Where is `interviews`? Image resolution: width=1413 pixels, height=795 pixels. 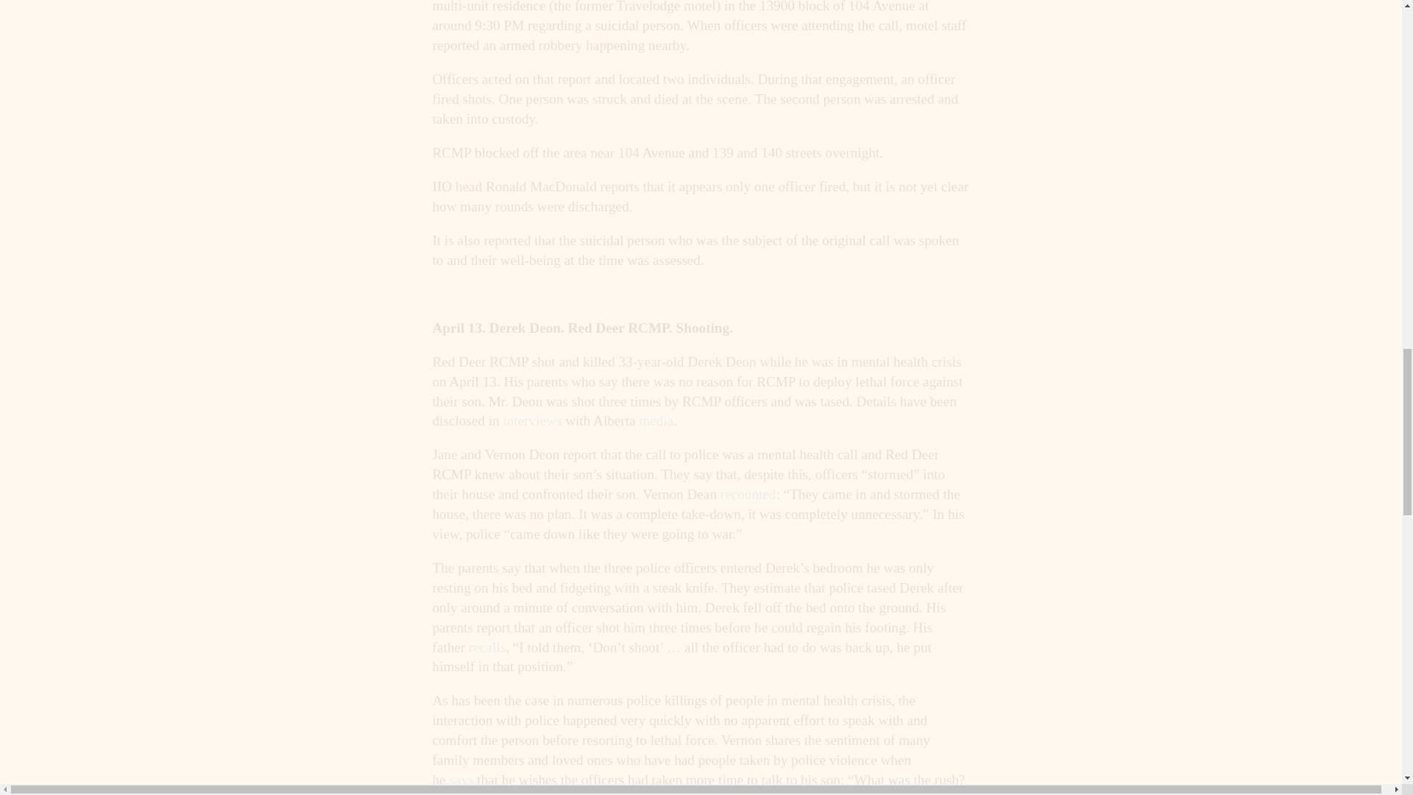
interviews is located at coordinates (531, 420).